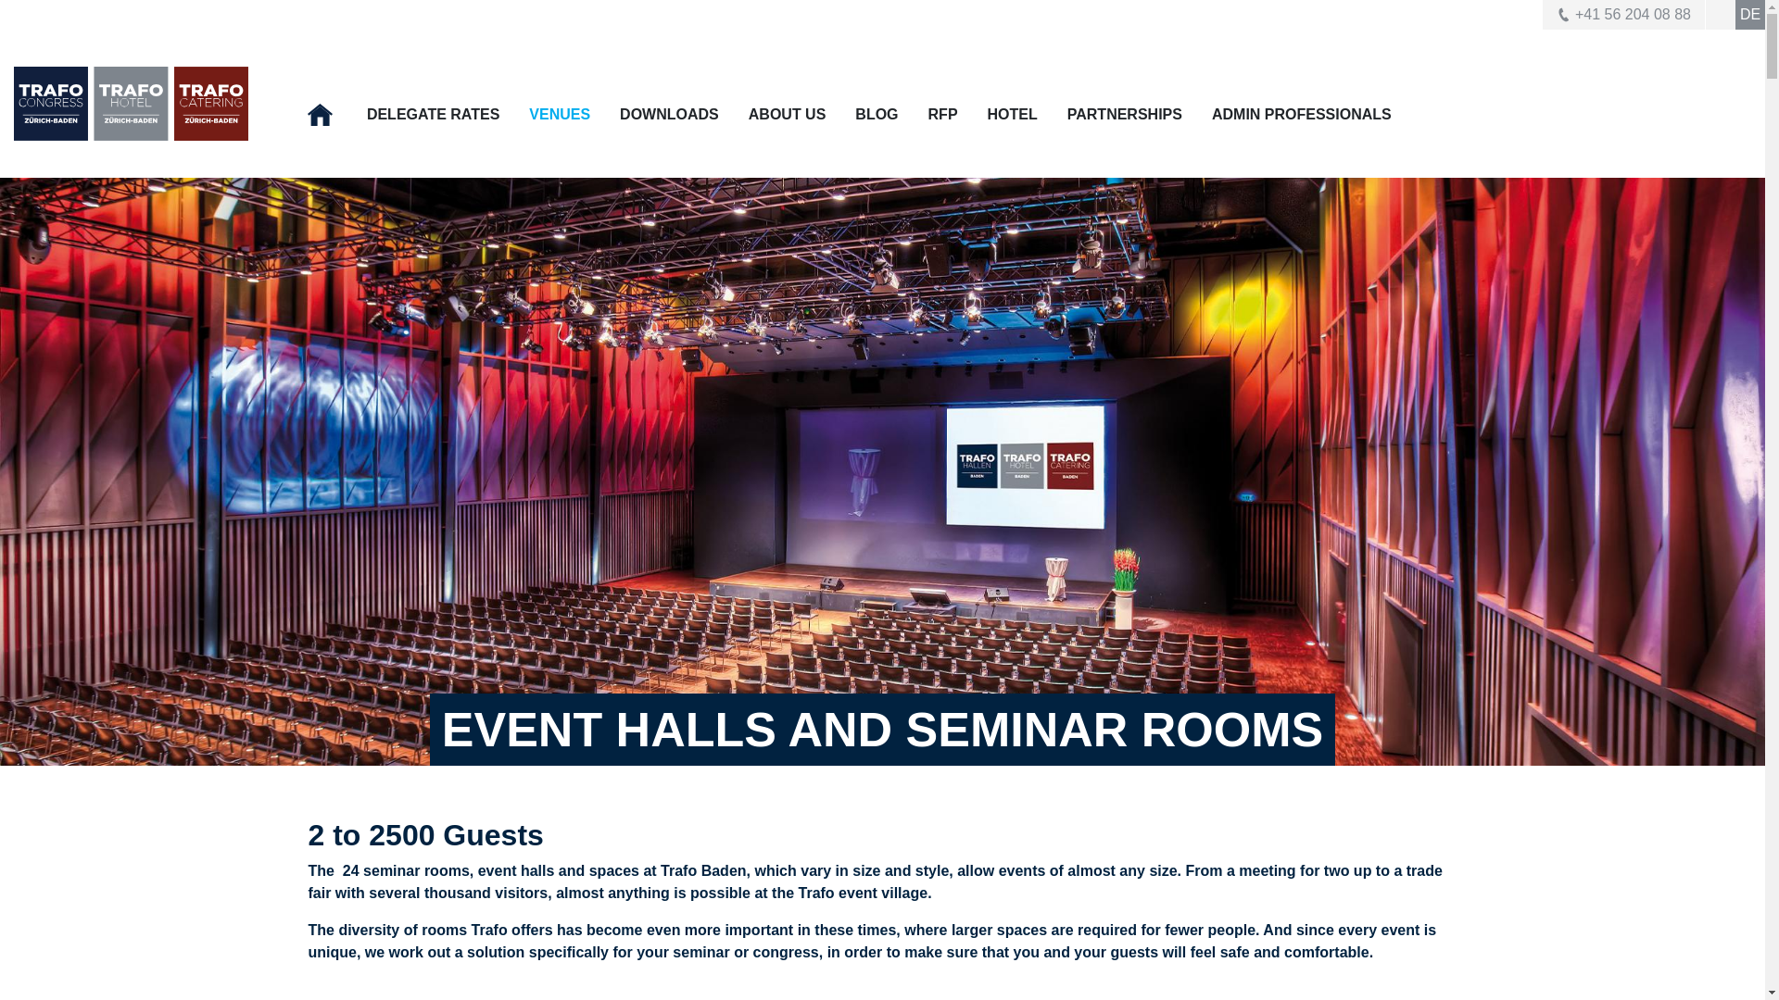  What do you see at coordinates (1125, 113) in the screenshot?
I see `PARTNERSHIPS` at bounding box center [1125, 113].